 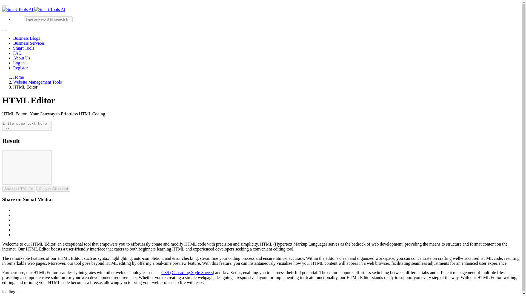 I want to click on Log in, so click(x=19, y=63).